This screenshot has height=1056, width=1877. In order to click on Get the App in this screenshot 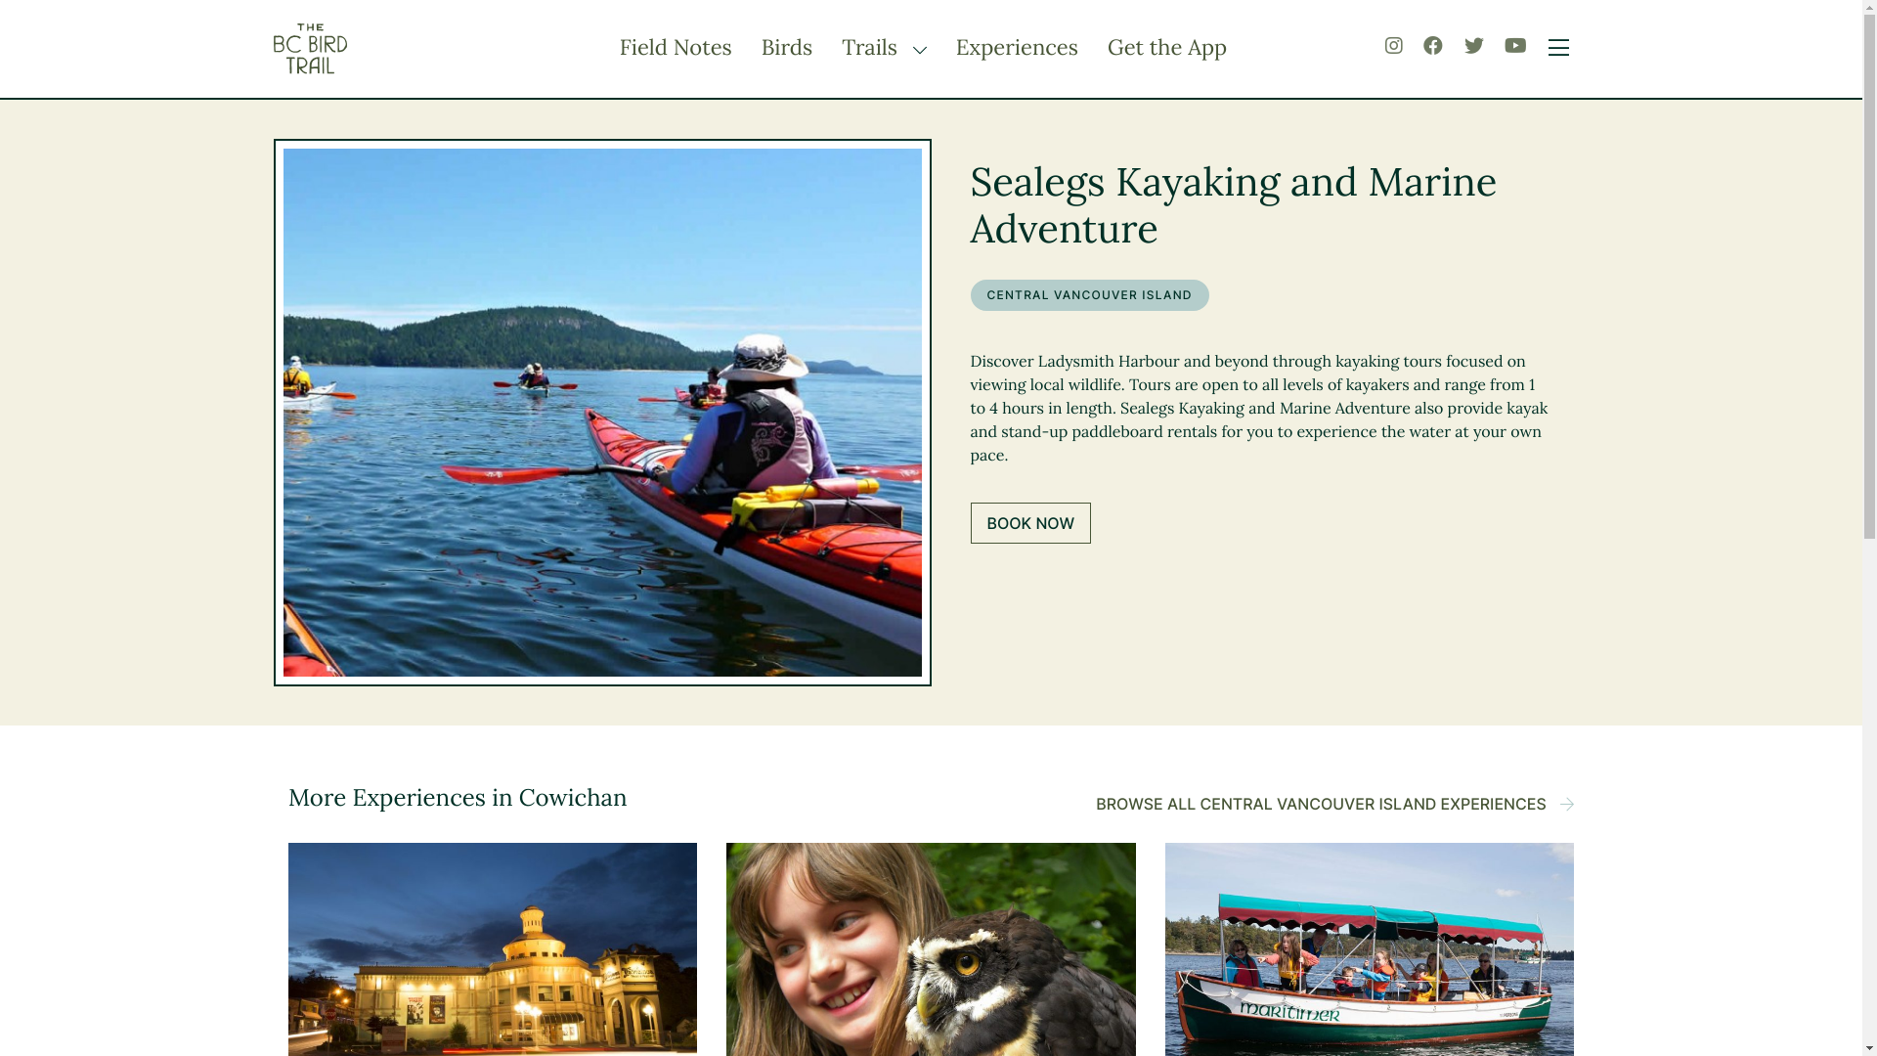, I will do `click(1167, 48)`.